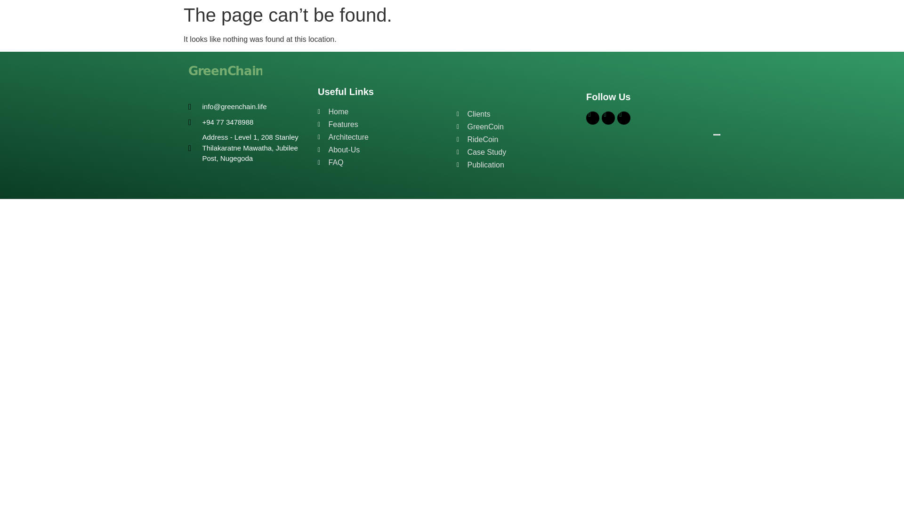  Describe the element at coordinates (627, 151) in the screenshot. I see `keywordkingsdom` at that location.